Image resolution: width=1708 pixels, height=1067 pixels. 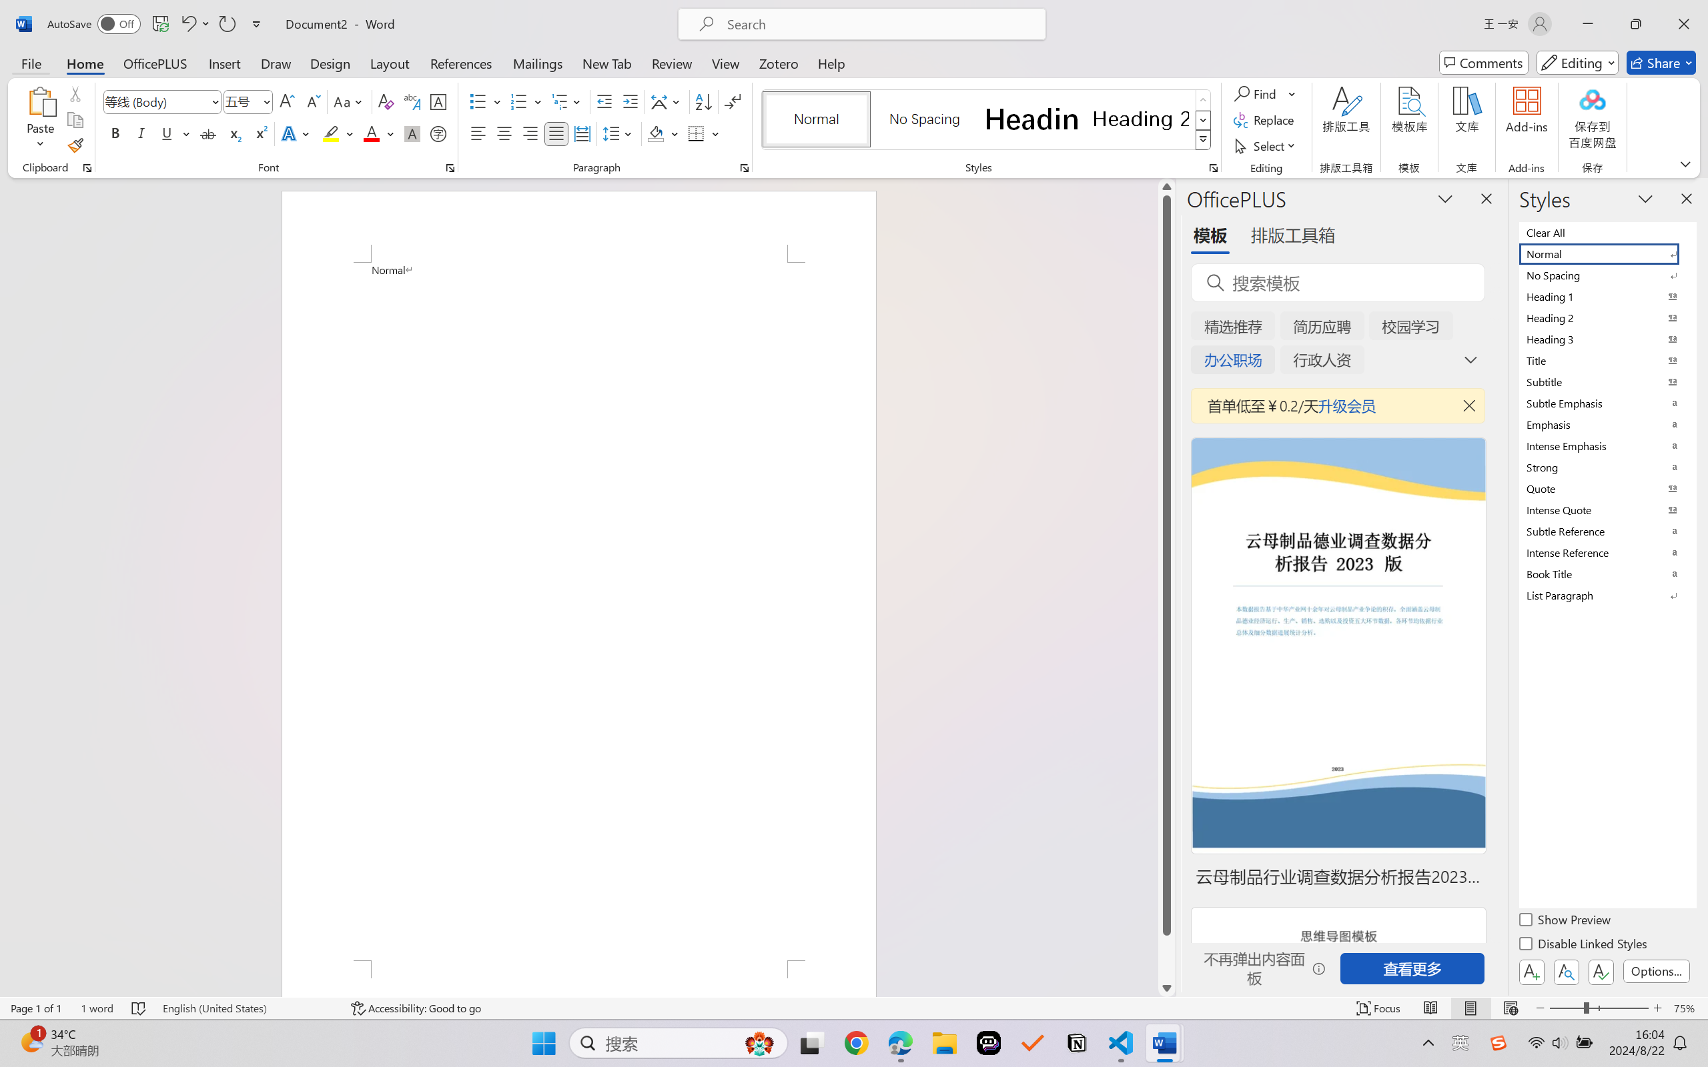 What do you see at coordinates (338, 133) in the screenshot?
I see `Text Highlight Color` at bounding box center [338, 133].